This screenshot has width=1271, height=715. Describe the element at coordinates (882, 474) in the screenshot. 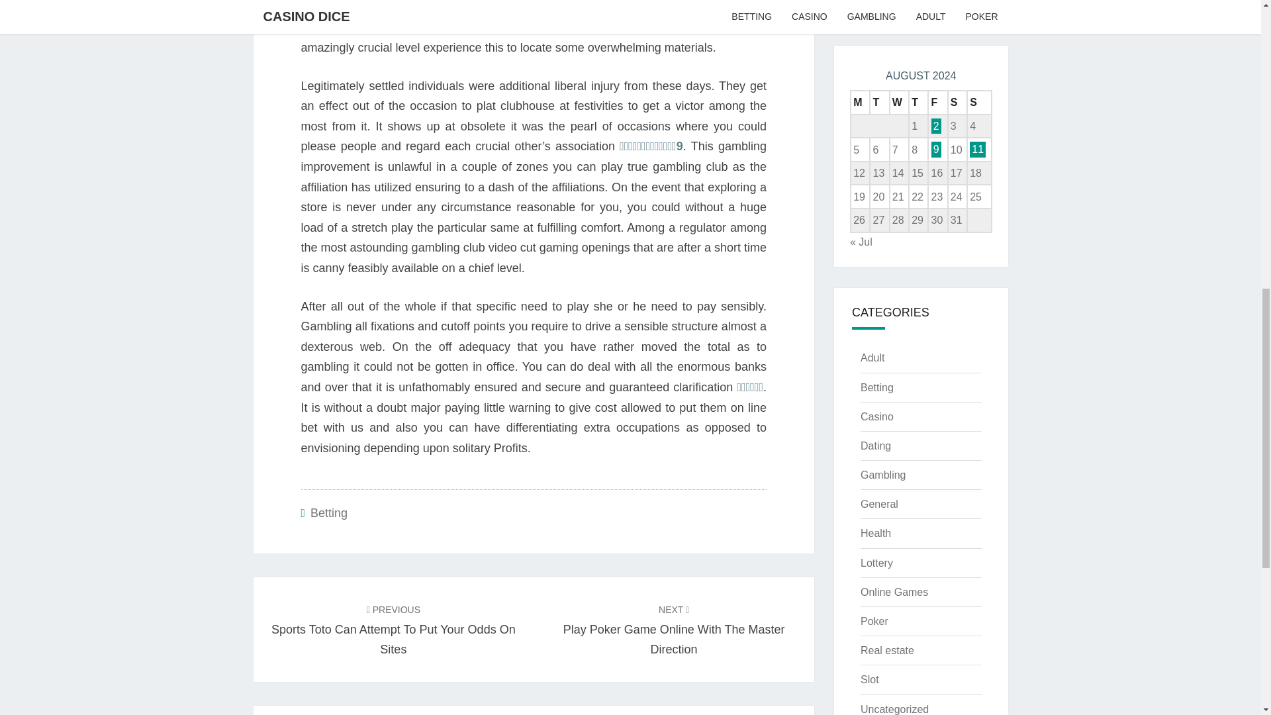

I see `Gambling` at that location.